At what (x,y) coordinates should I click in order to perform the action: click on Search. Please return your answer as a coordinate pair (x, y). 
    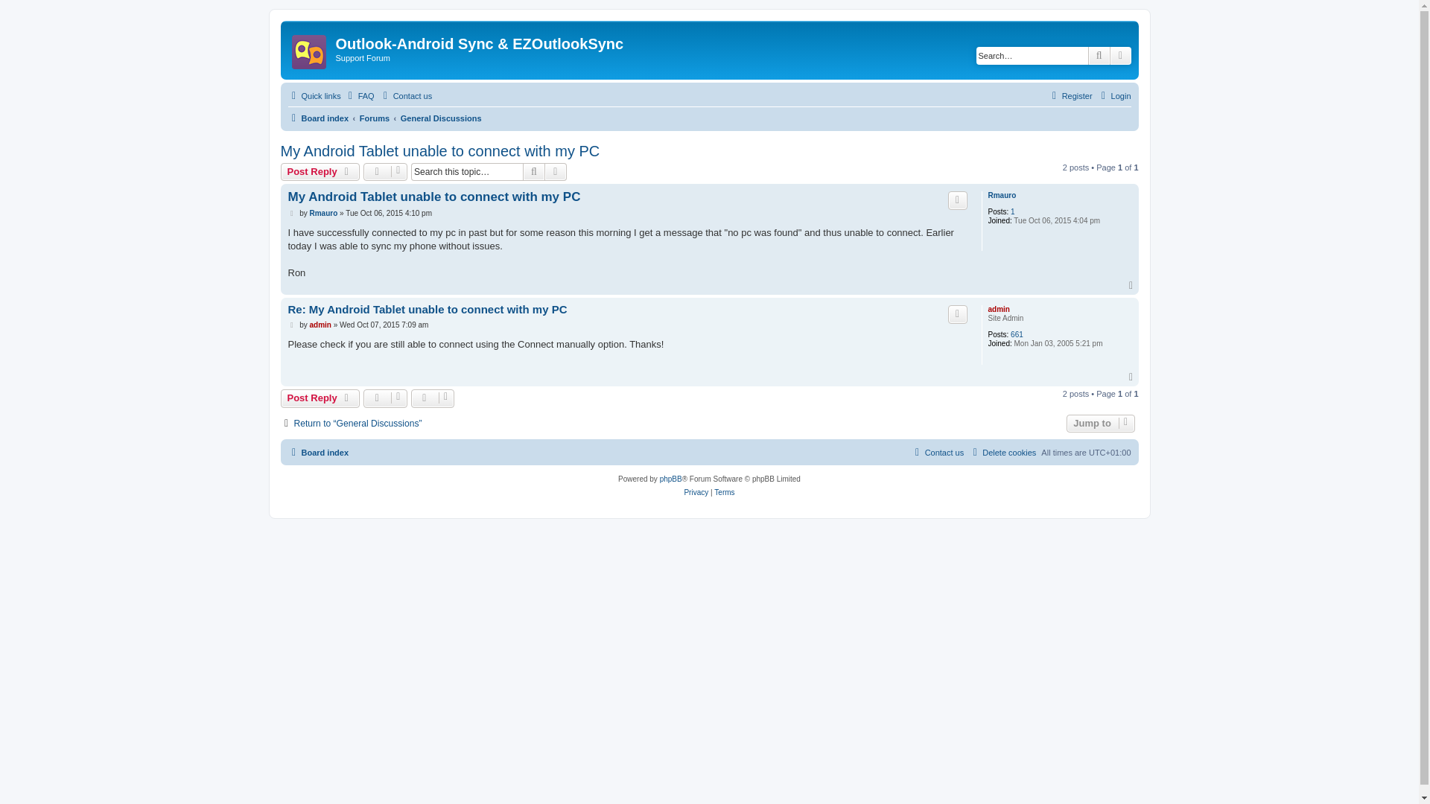
    Looking at the image, I should click on (533, 172).